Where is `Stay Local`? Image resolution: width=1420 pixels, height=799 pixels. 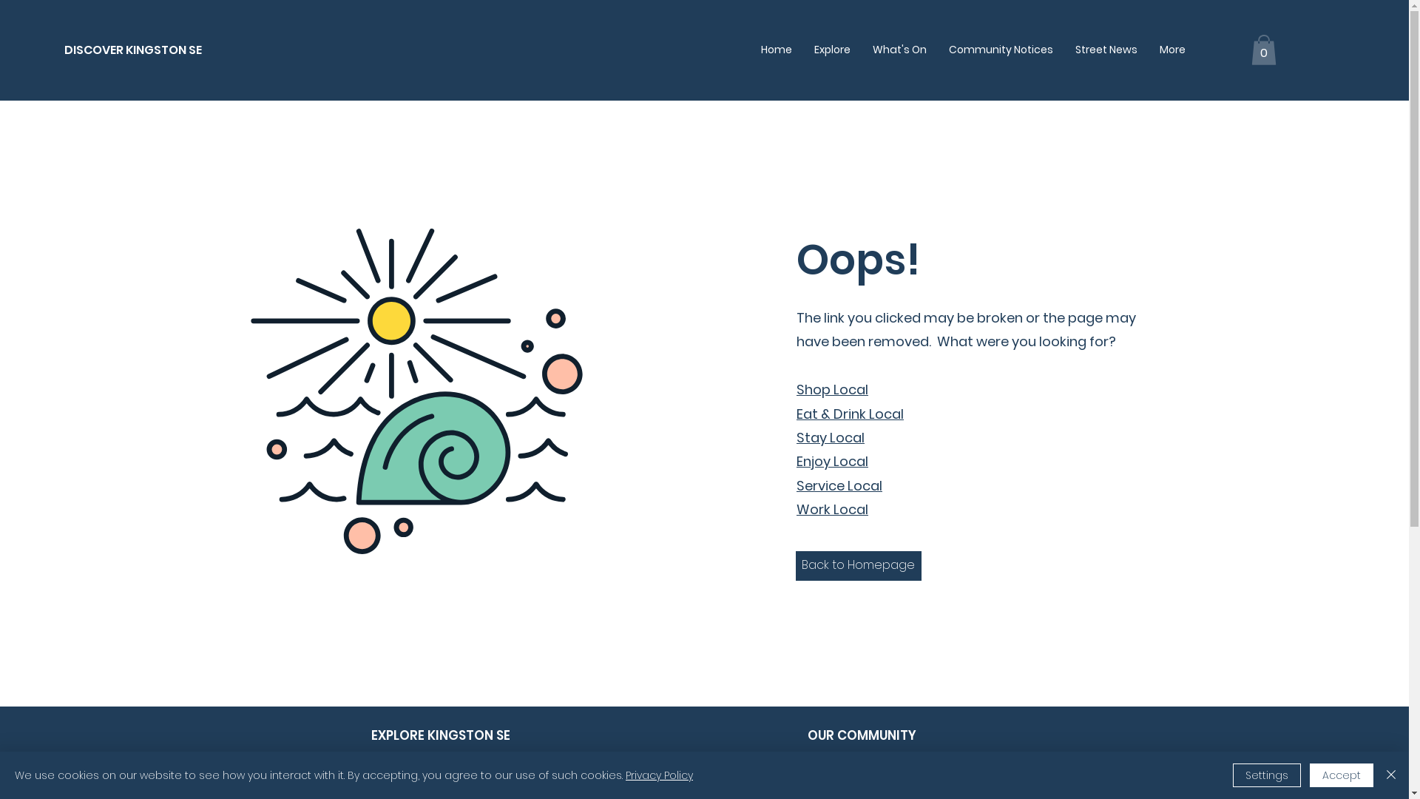
Stay Local is located at coordinates (831, 438).